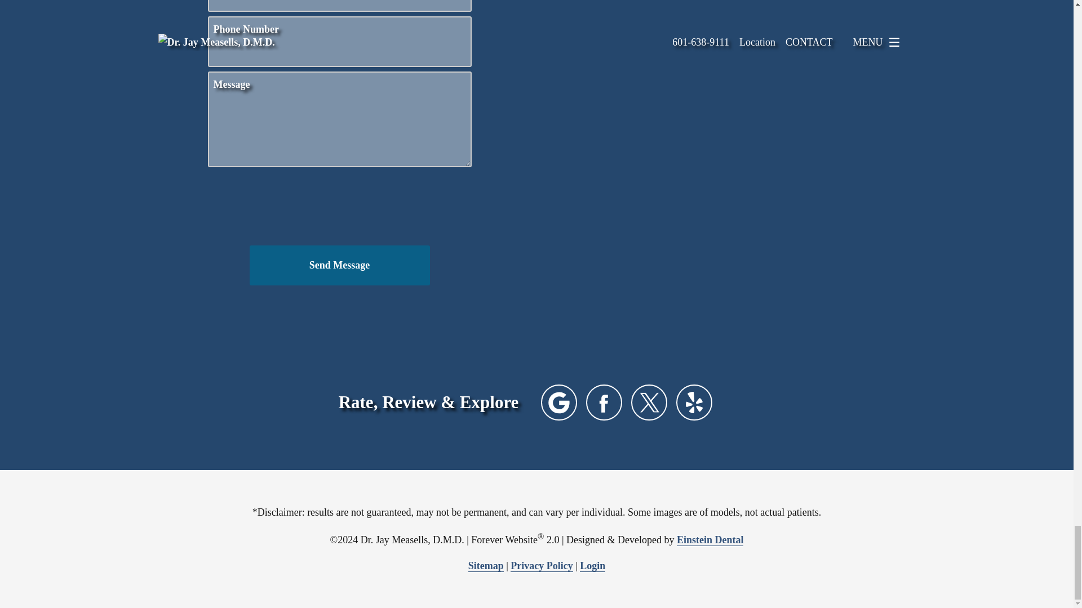  What do you see at coordinates (559, 402) in the screenshot?
I see `Google` at bounding box center [559, 402].